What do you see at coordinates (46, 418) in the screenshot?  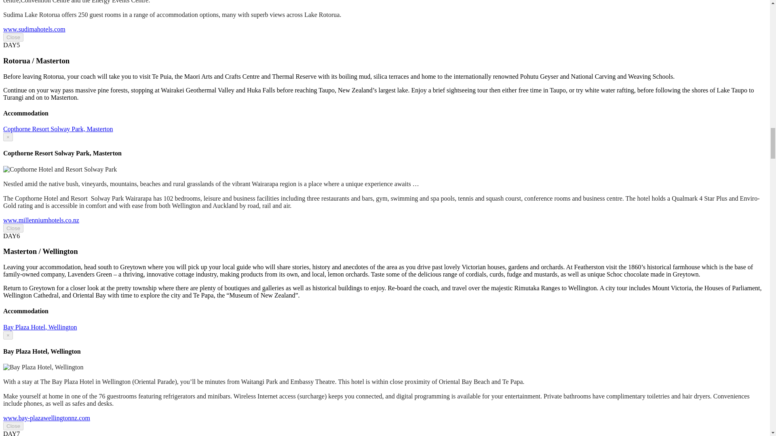 I see `Bay Plaza Hotel` at bounding box center [46, 418].